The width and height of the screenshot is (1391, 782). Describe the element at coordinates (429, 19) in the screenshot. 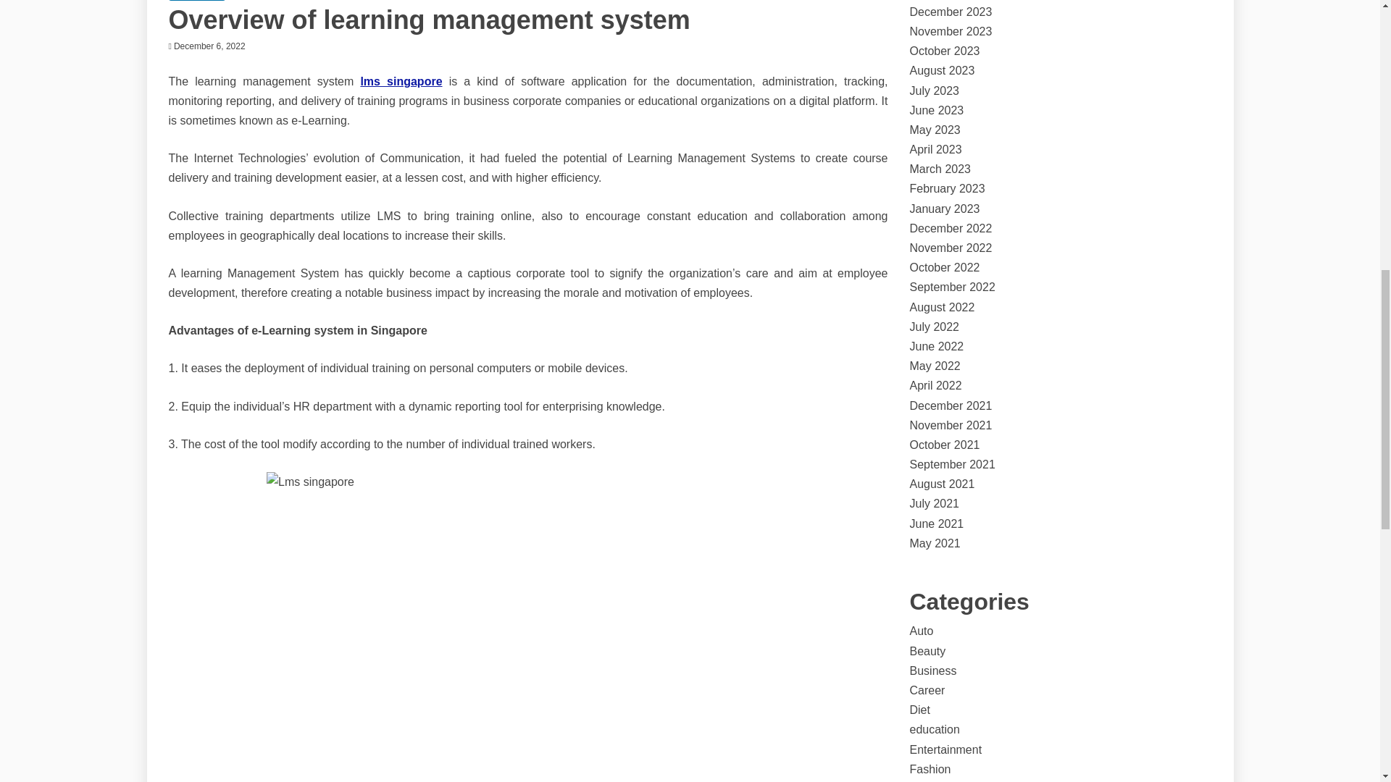

I see `Overview of learning management system` at that location.